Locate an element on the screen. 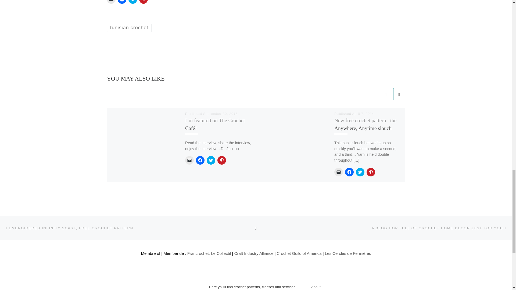 The width and height of the screenshot is (516, 290). Previous related articles is located at coordinates (386, 94).